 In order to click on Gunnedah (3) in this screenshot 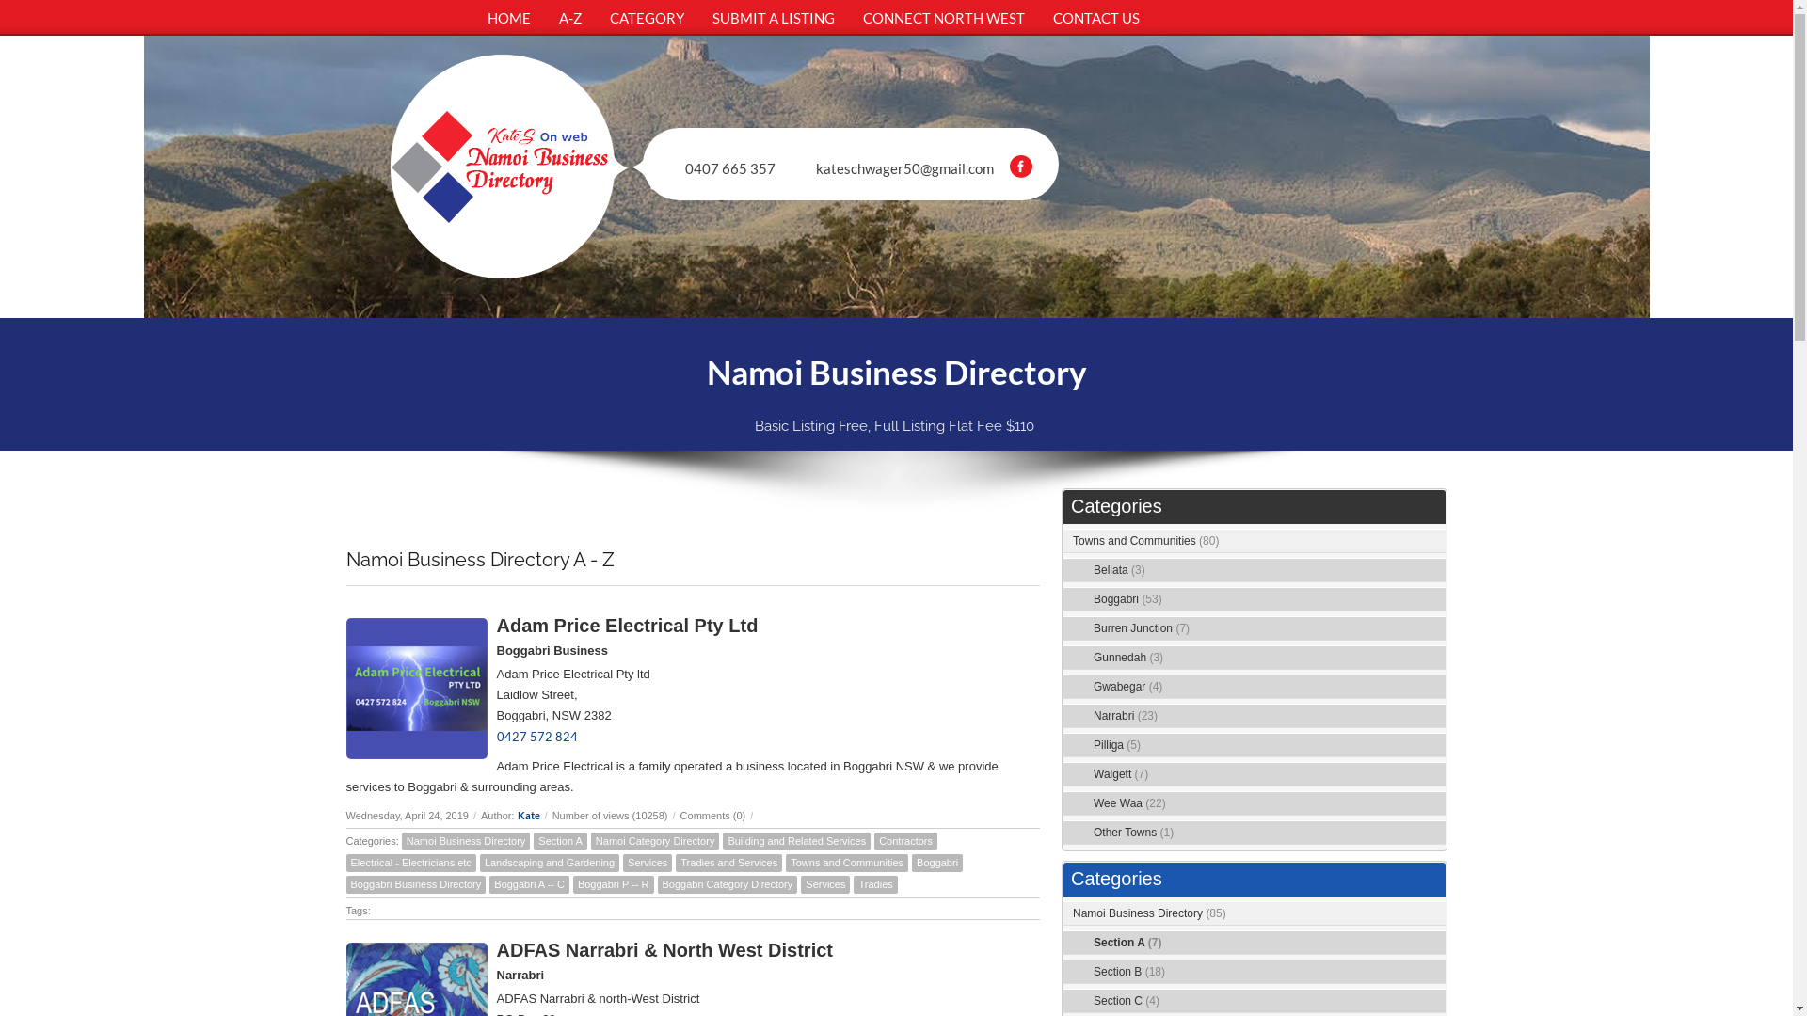, I will do `click(1128, 658)`.